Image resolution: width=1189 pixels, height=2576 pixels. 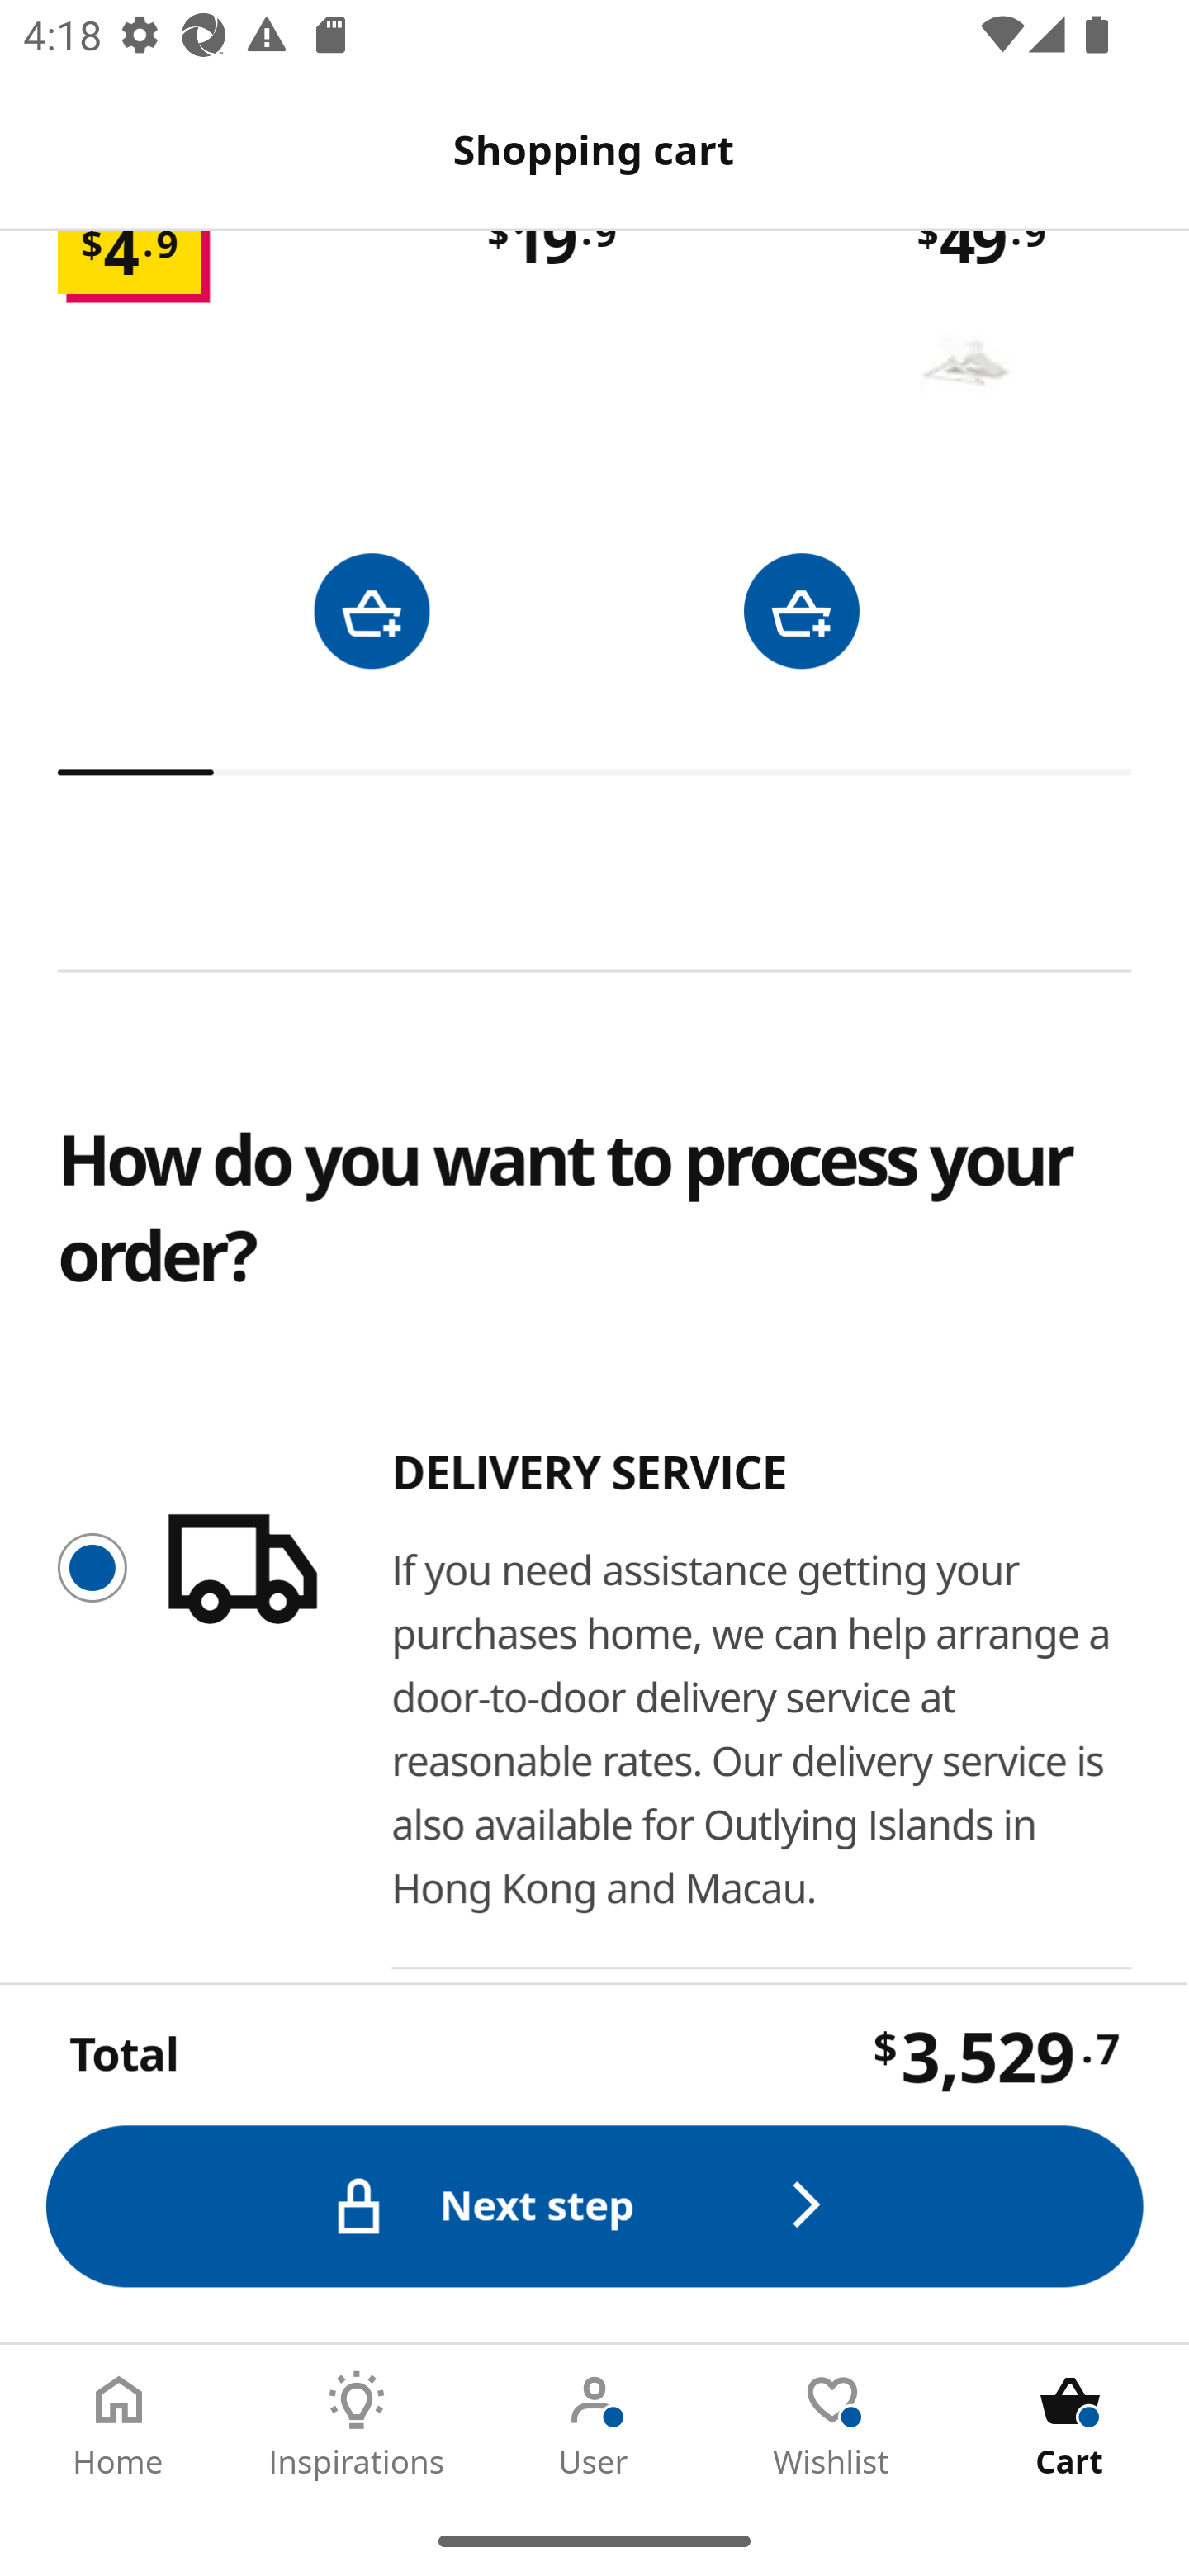 I want to click on Inspirations
Tab 2 of 5, so click(x=357, y=2425).